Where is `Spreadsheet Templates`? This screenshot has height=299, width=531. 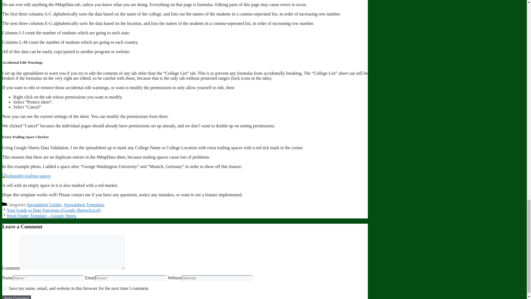 Spreadsheet Templates is located at coordinates (84, 205).